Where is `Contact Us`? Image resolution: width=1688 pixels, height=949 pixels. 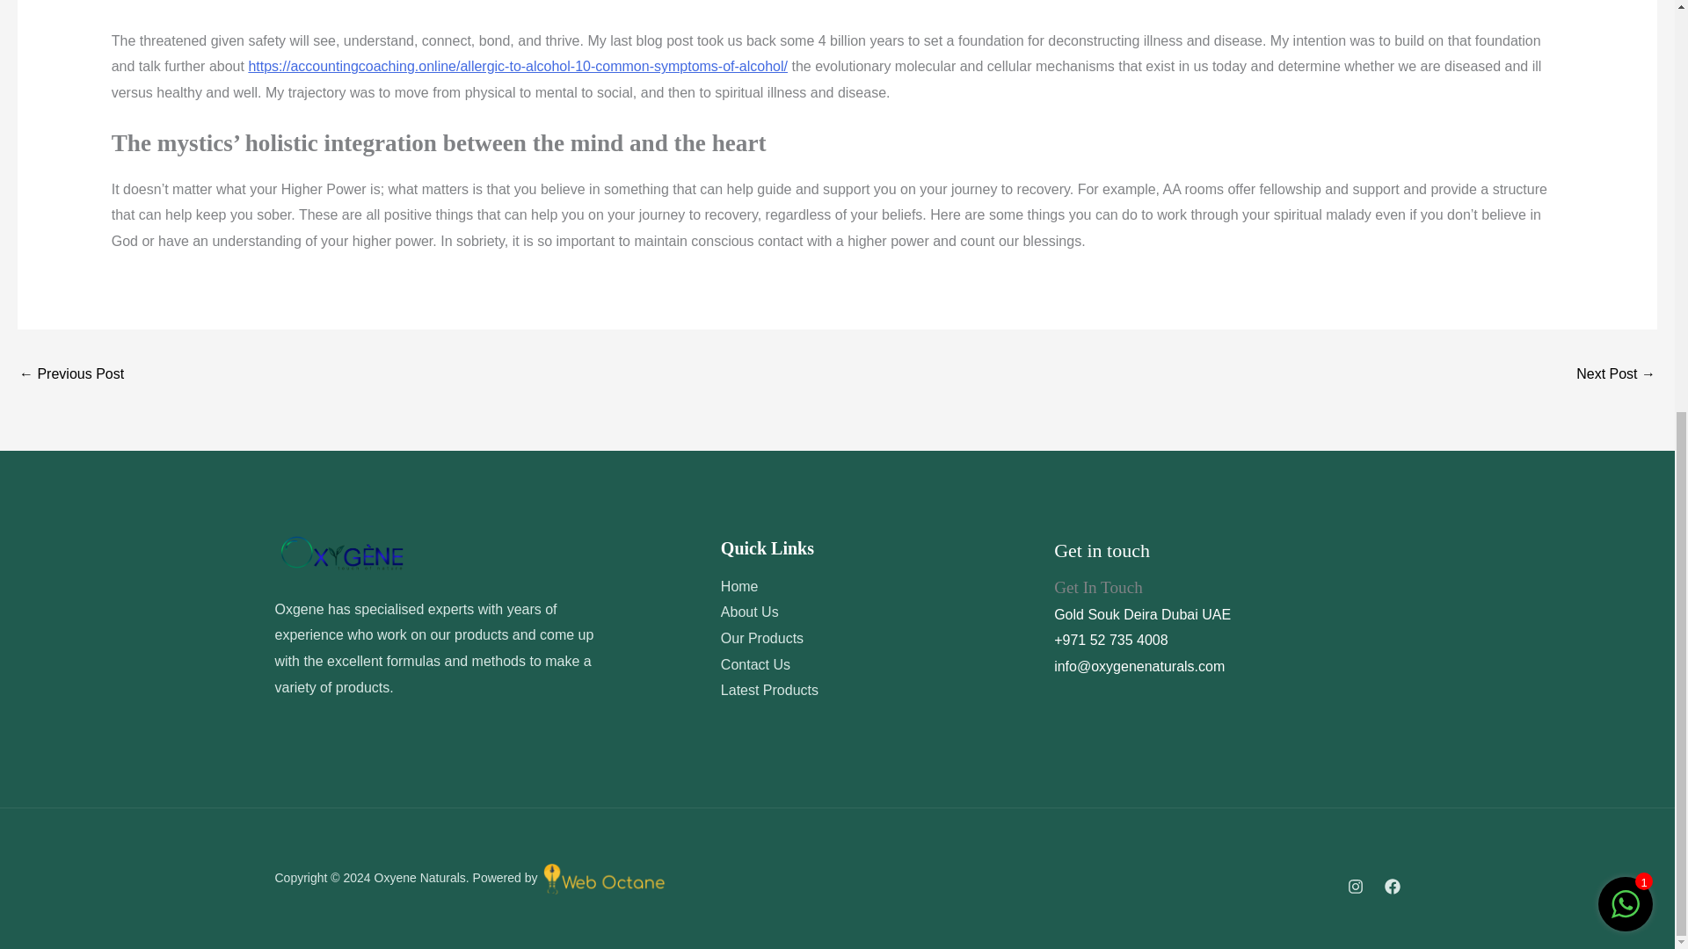 Contact Us is located at coordinates (754, 664).